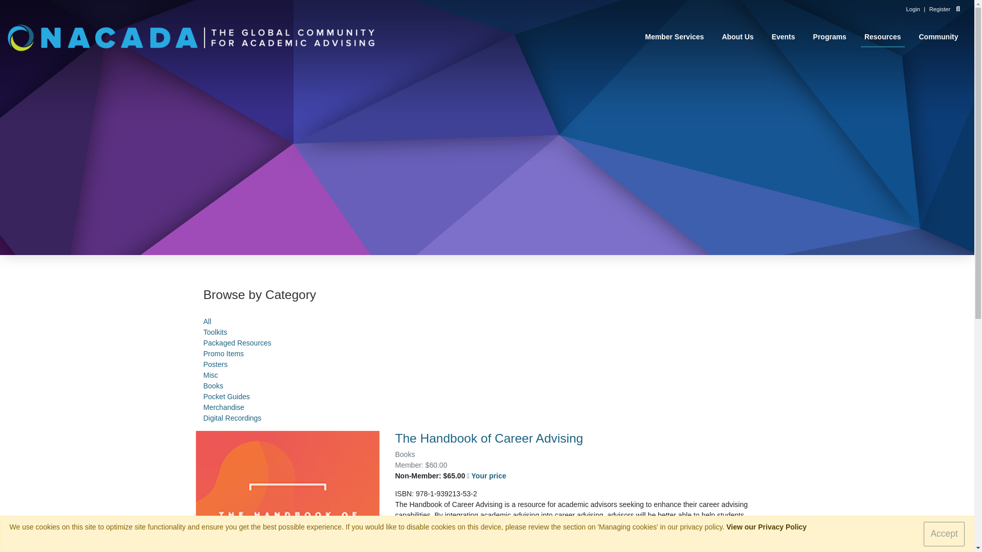 This screenshot has height=552, width=982. I want to click on Resources, so click(883, 37).